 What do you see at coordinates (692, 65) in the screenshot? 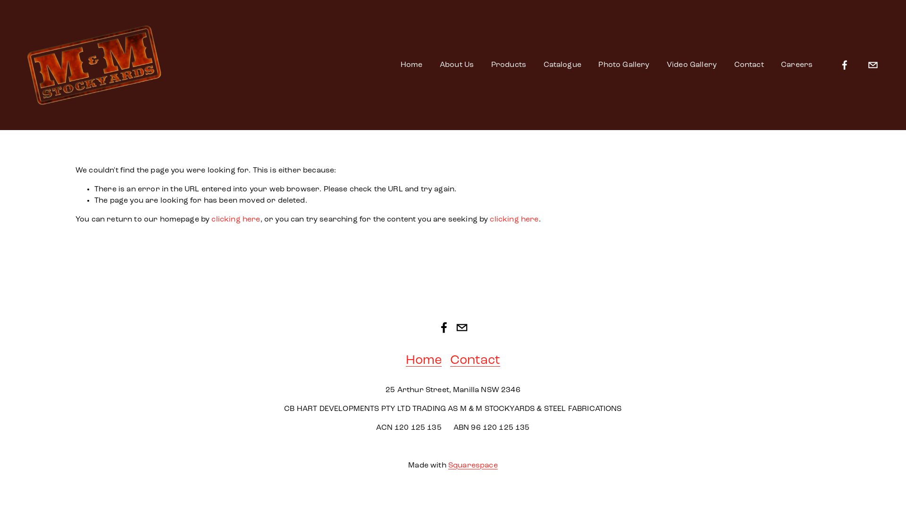
I see `Video Gallery` at bounding box center [692, 65].